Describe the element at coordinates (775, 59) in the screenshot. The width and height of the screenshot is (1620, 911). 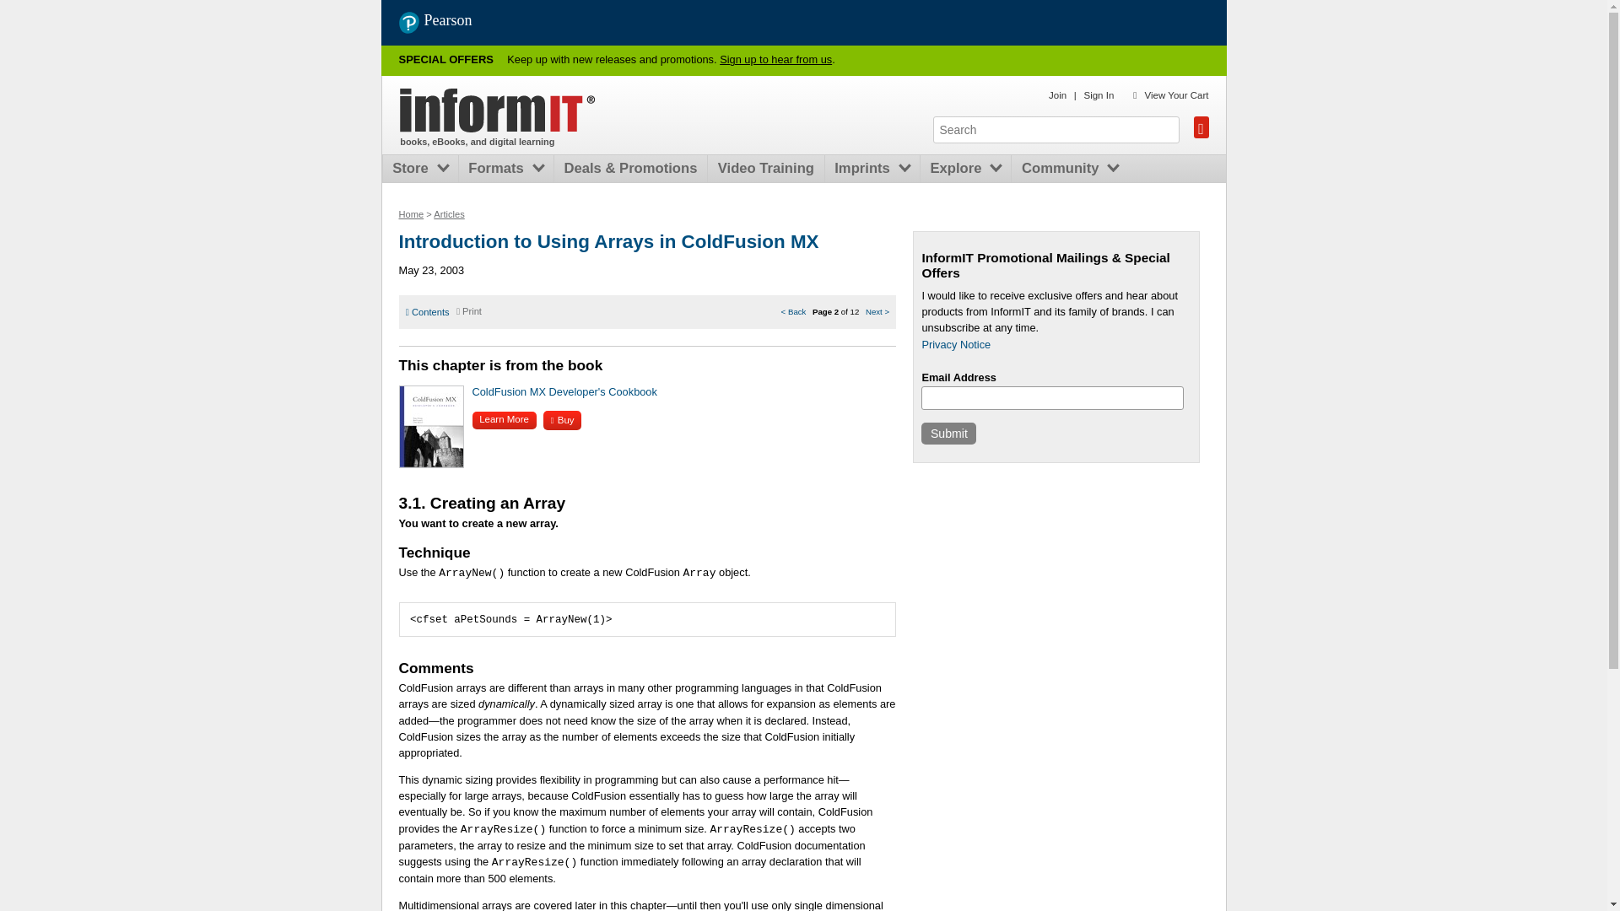
I see `Sign up to hear from us` at that location.